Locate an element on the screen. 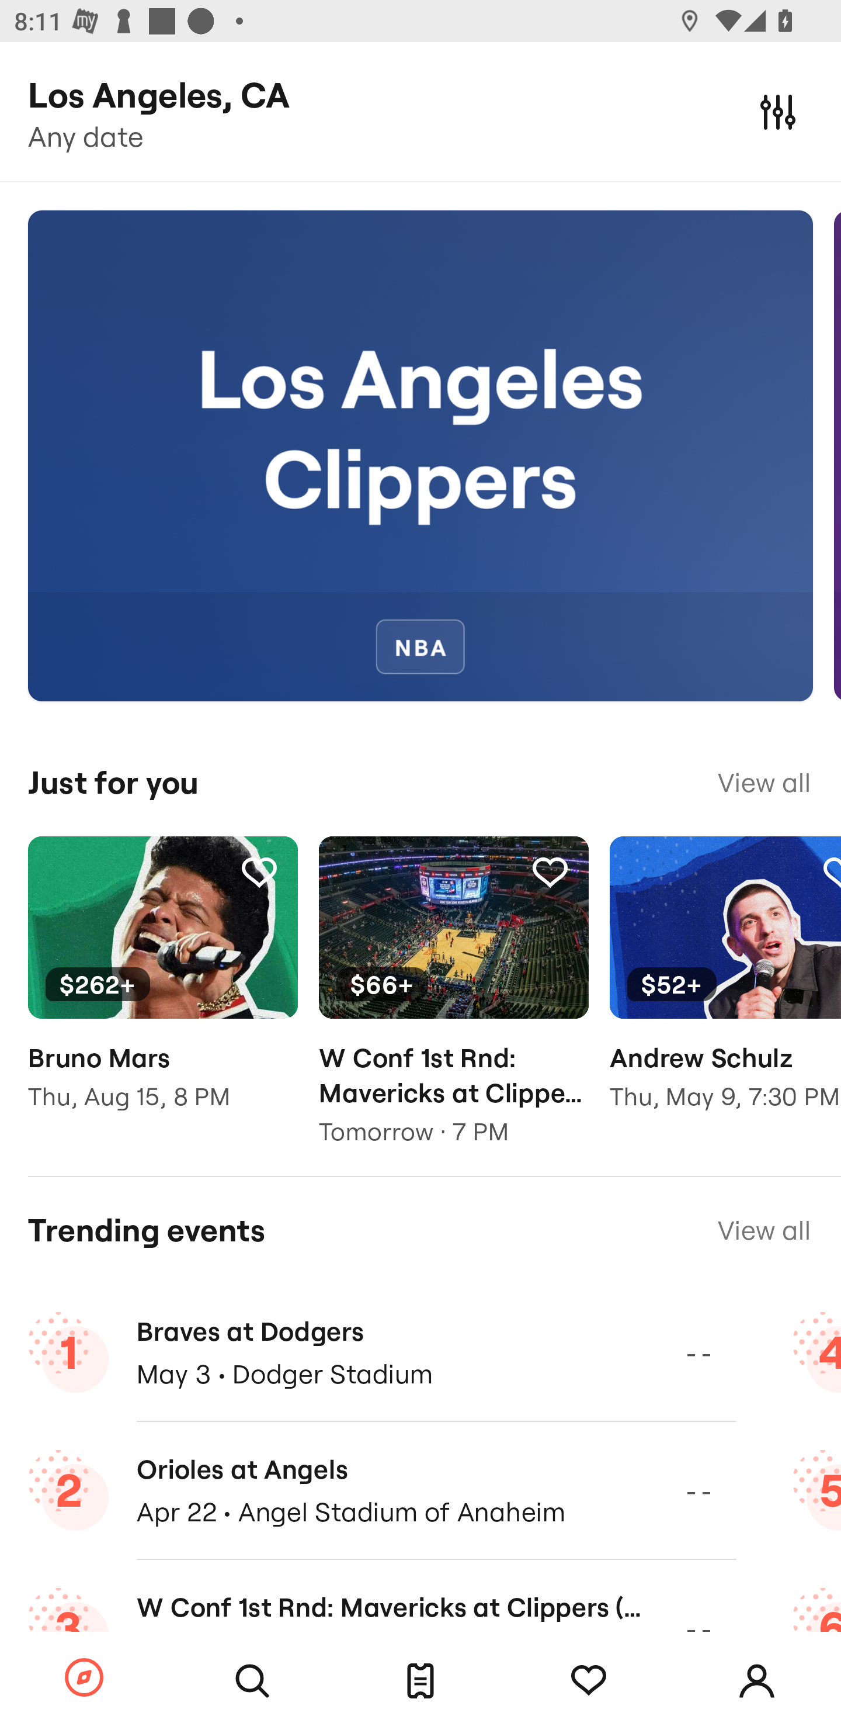  Tracking $52+ Andrew Schulz Thu, May 9, 7:30 PM is located at coordinates (725, 988).